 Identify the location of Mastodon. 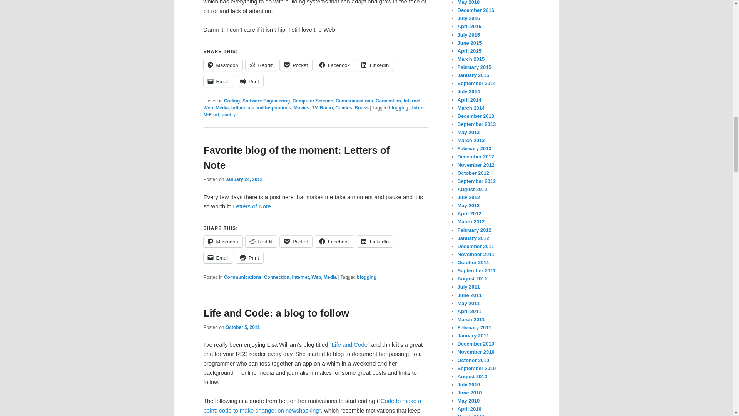
(222, 65).